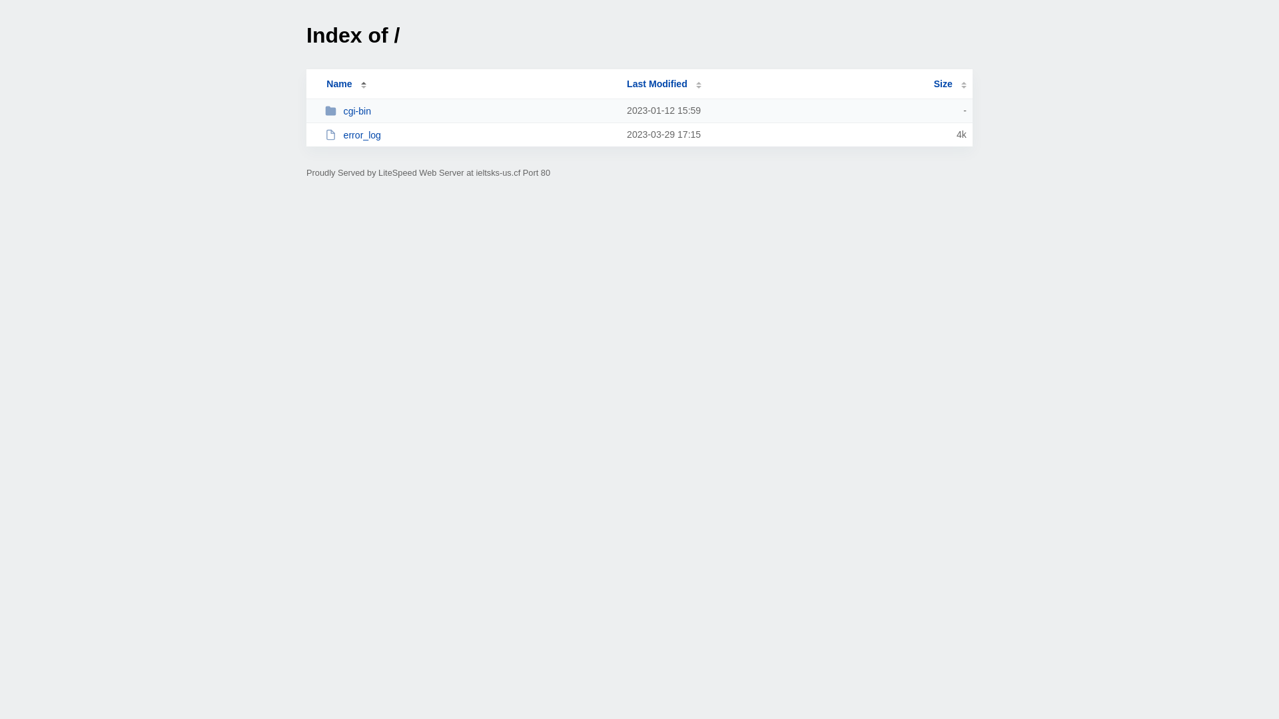  Describe the element at coordinates (950, 84) in the screenshot. I see `Size` at that location.